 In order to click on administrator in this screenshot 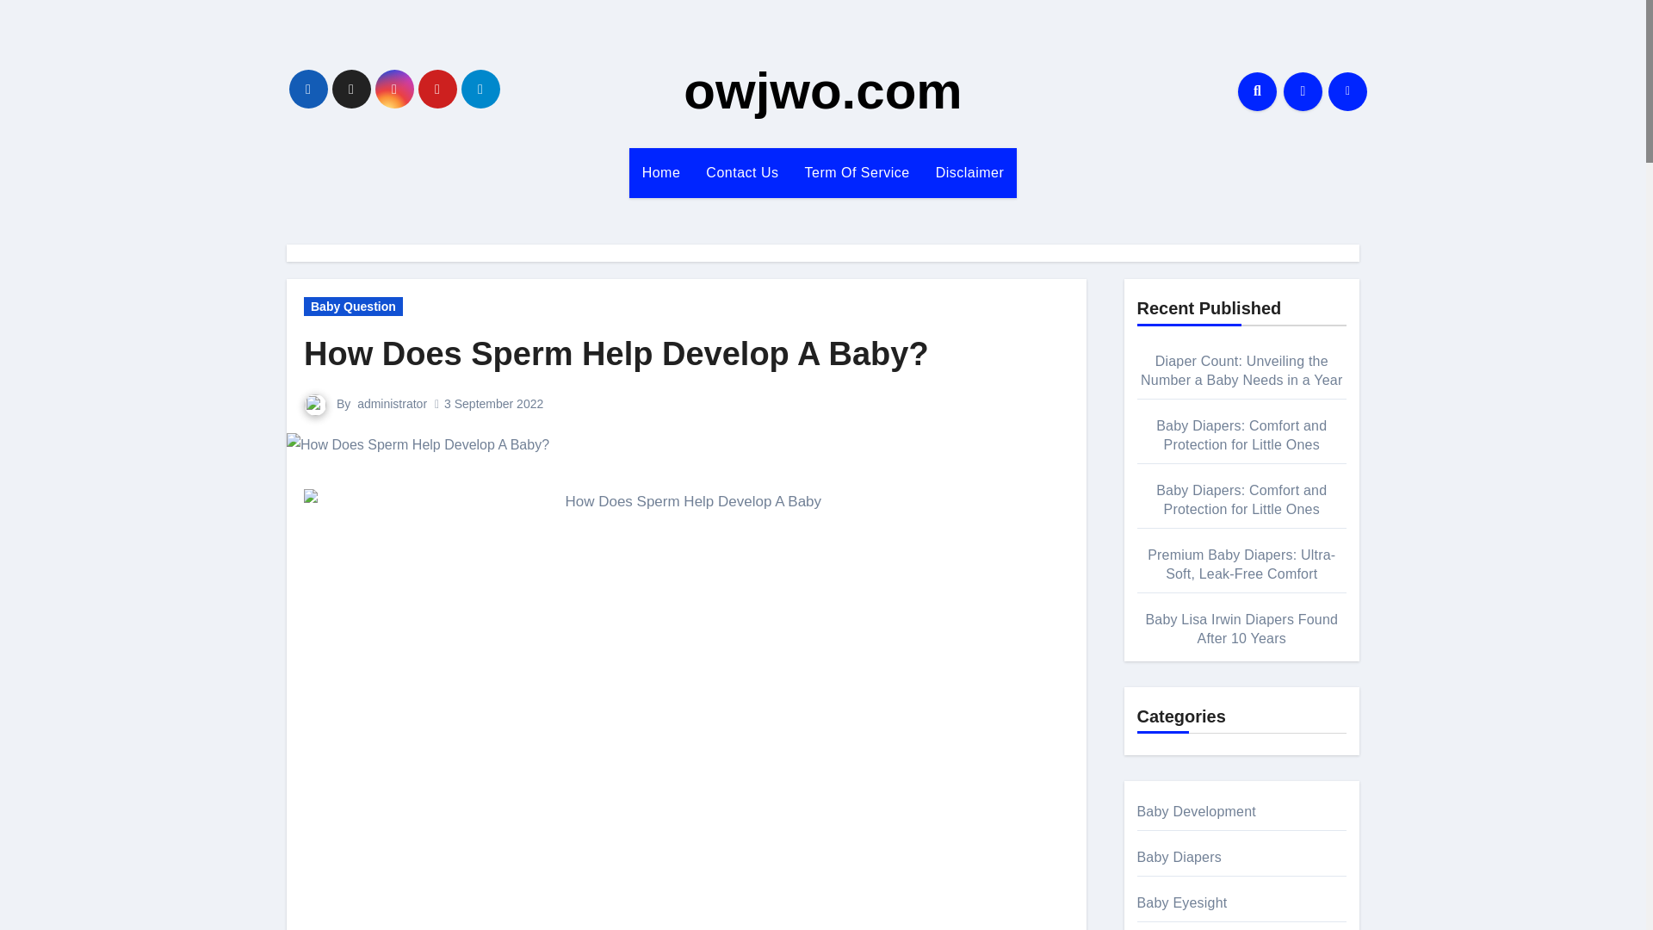, I will do `click(391, 404)`.